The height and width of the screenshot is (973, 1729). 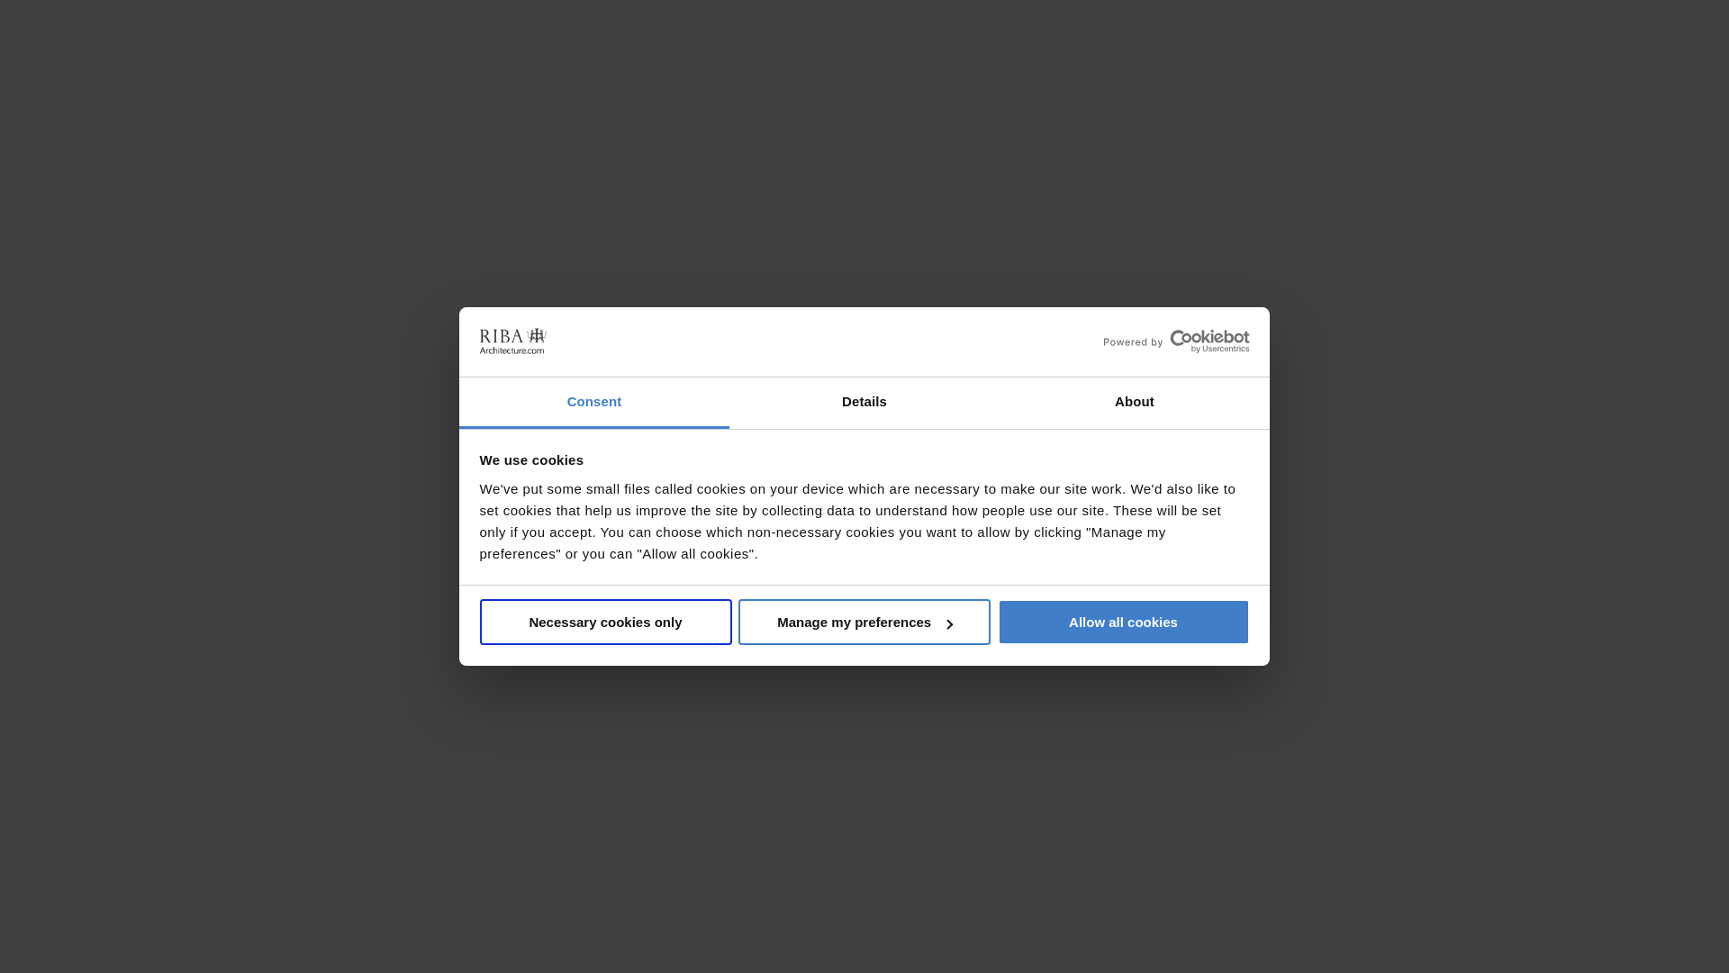 I want to click on Search, so click(x=1511, y=83).